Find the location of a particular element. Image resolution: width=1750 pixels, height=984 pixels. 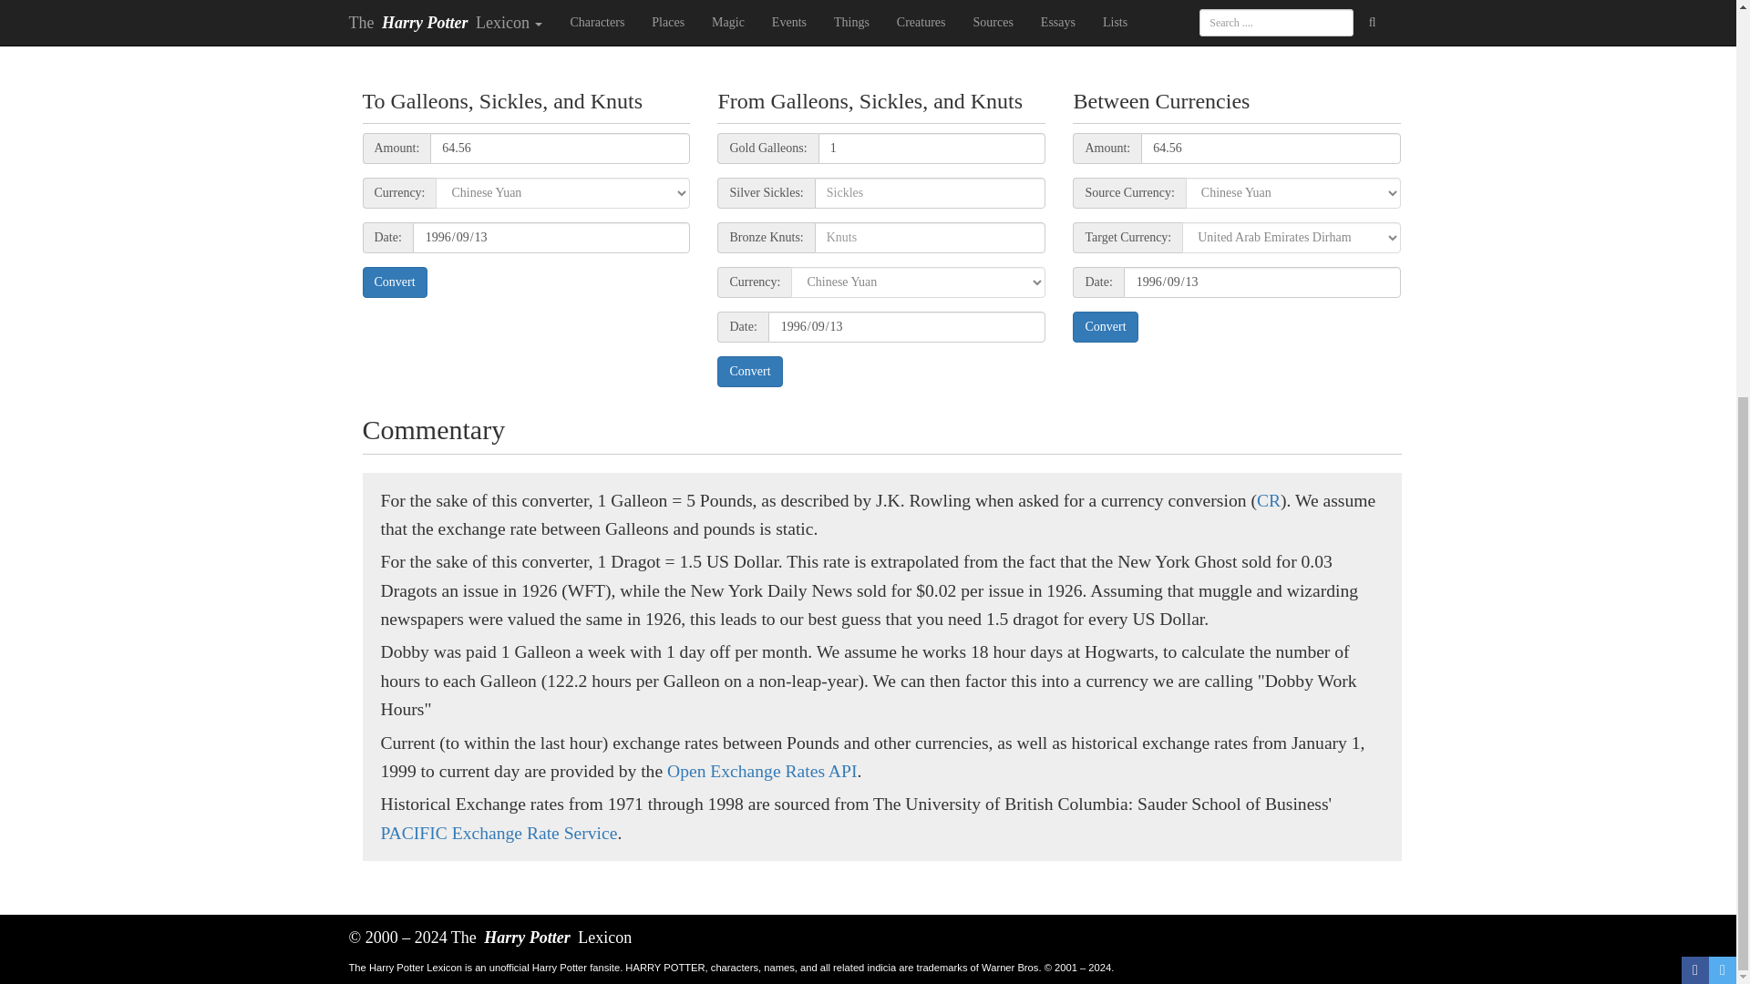

64.56 is located at coordinates (1271, 148).